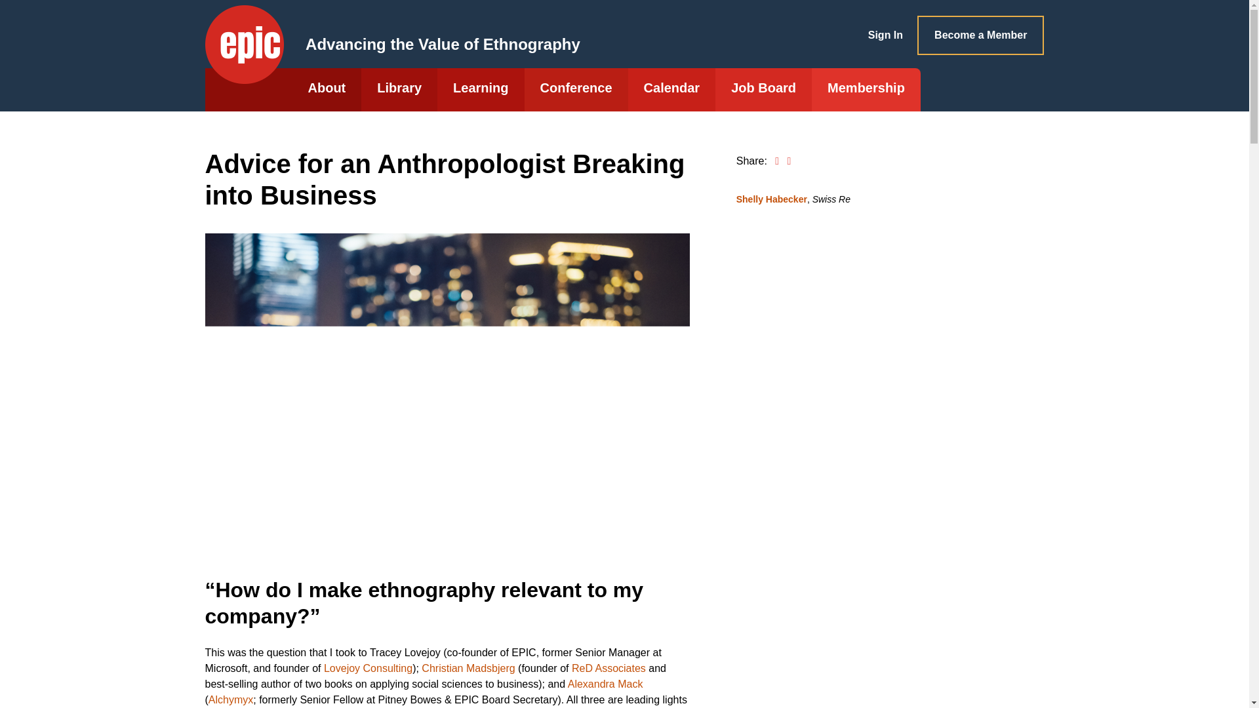 This screenshot has width=1259, height=708. What do you see at coordinates (327, 89) in the screenshot?
I see `About` at bounding box center [327, 89].